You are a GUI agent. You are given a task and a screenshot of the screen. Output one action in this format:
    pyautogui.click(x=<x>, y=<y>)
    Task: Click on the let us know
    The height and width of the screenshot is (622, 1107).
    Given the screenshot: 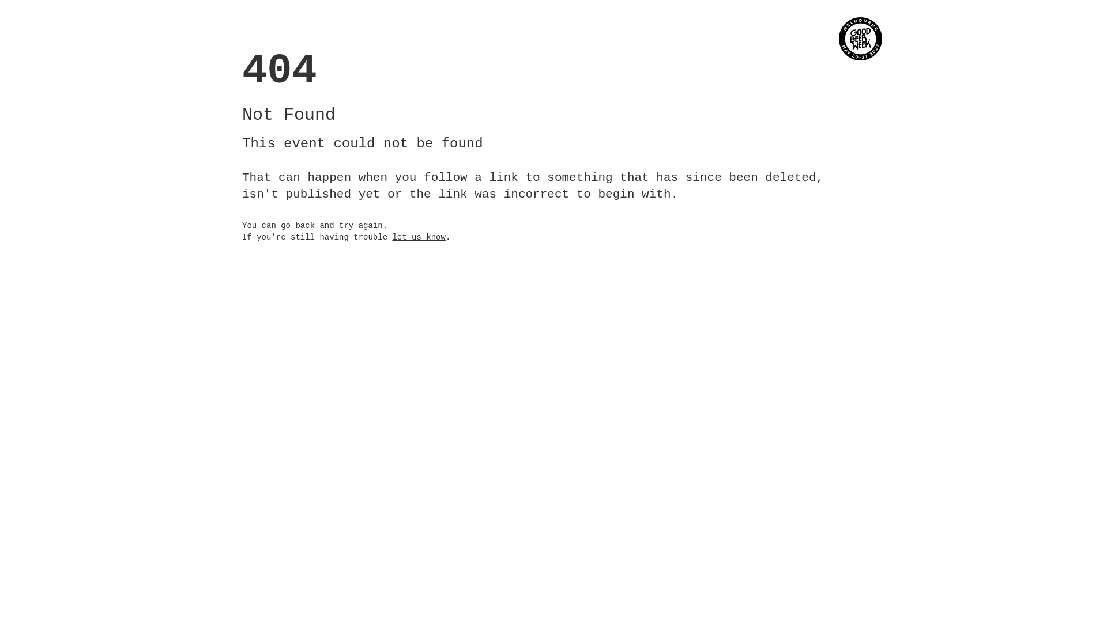 What is the action you would take?
    pyautogui.click(x=419, y=237)
    